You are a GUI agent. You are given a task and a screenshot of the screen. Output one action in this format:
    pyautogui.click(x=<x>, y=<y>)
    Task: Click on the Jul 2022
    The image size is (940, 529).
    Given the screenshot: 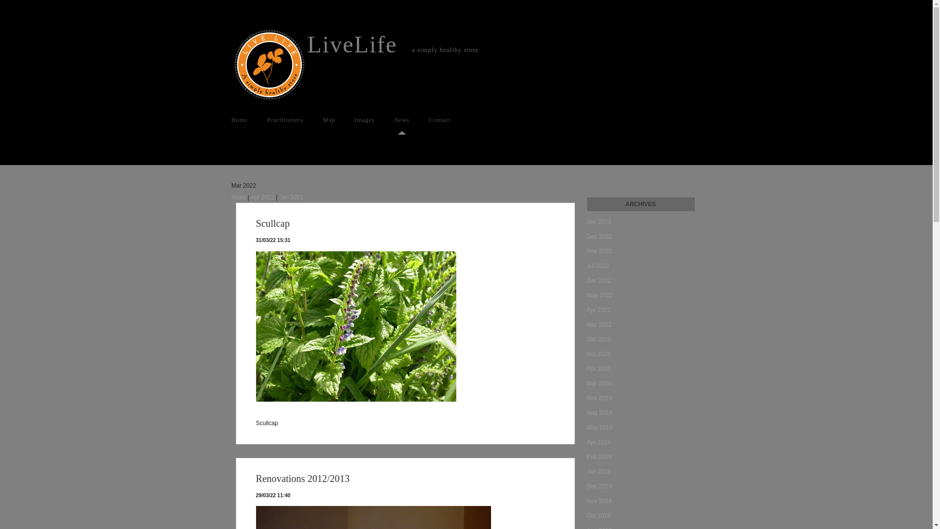 What is the action you would take?
    pyautogui.click(x=640, y=266)
    